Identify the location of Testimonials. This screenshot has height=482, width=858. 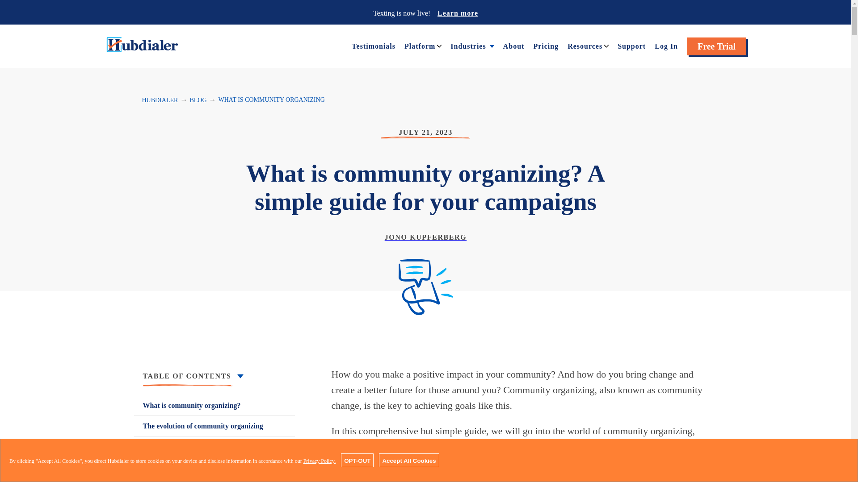
(374, 46).